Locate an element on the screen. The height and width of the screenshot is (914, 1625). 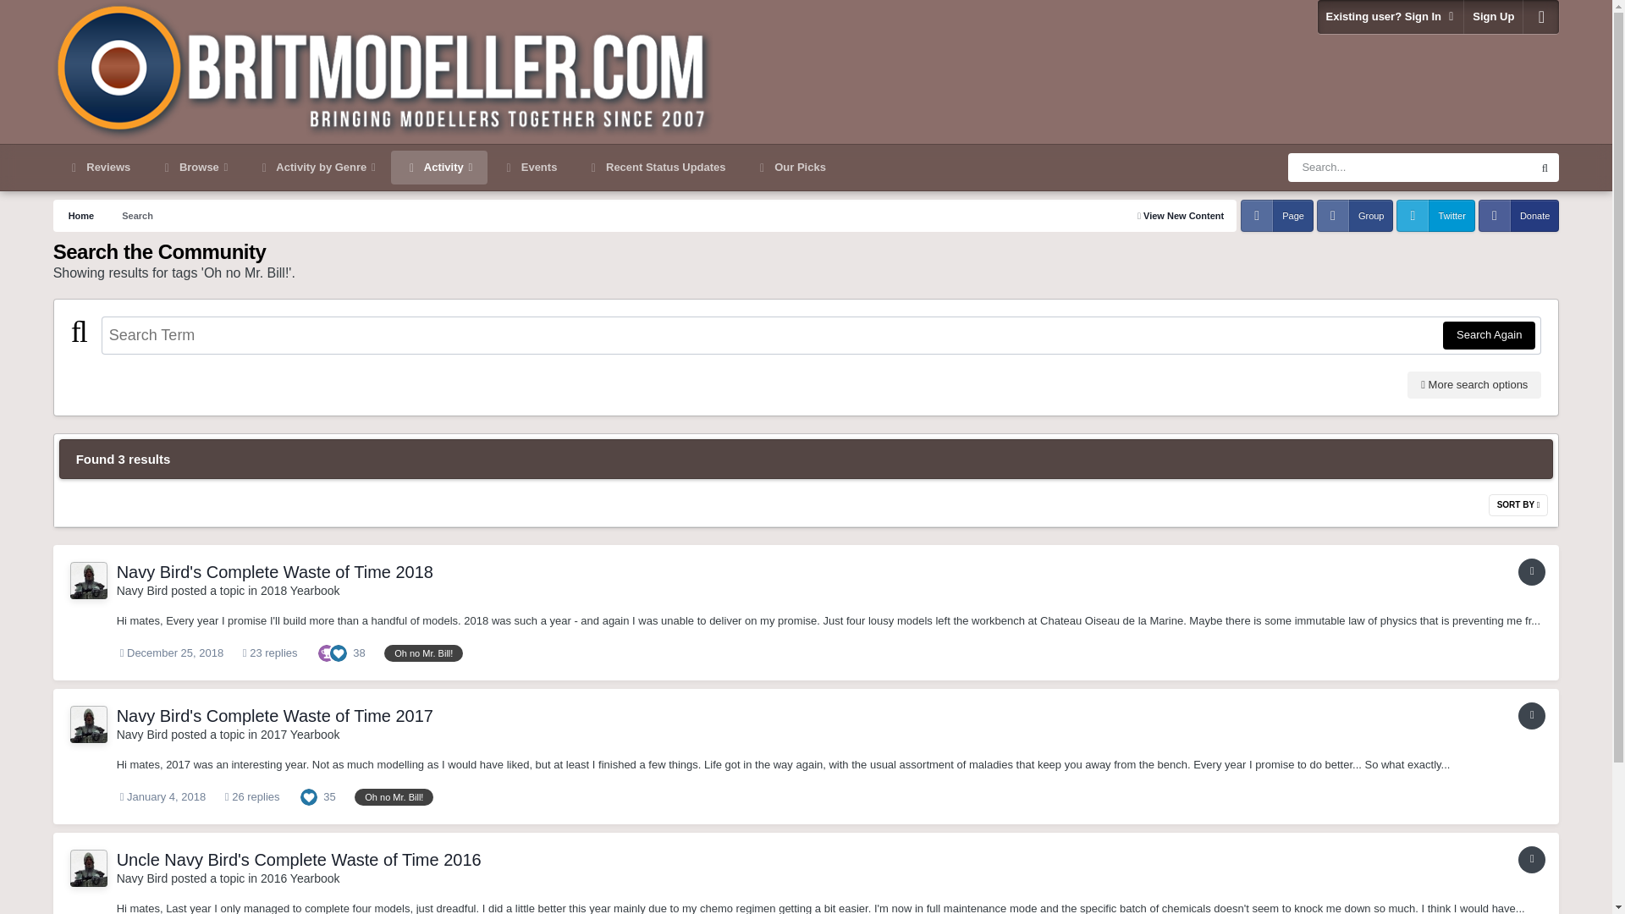
Events is located at coordinates (530, 168).